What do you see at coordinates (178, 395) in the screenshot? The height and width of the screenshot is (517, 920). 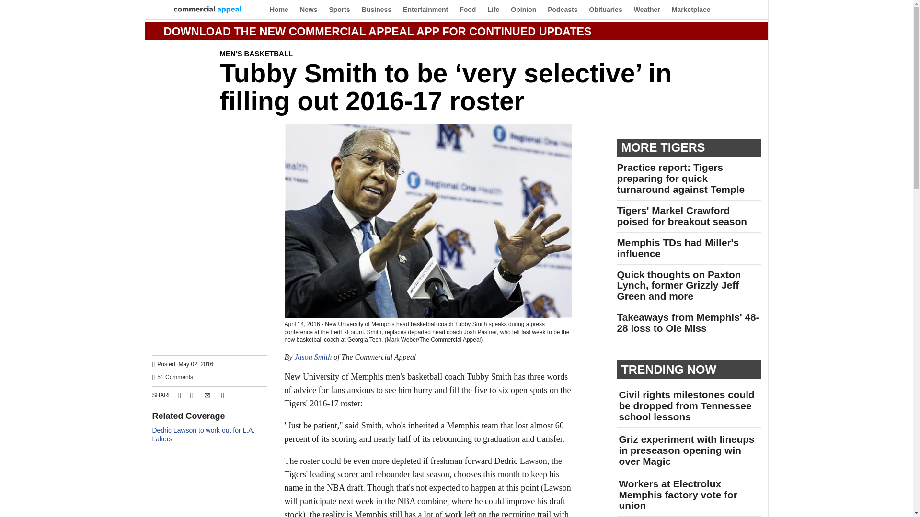 I see `Share this on Facebook` at bounding box center [178, 395].